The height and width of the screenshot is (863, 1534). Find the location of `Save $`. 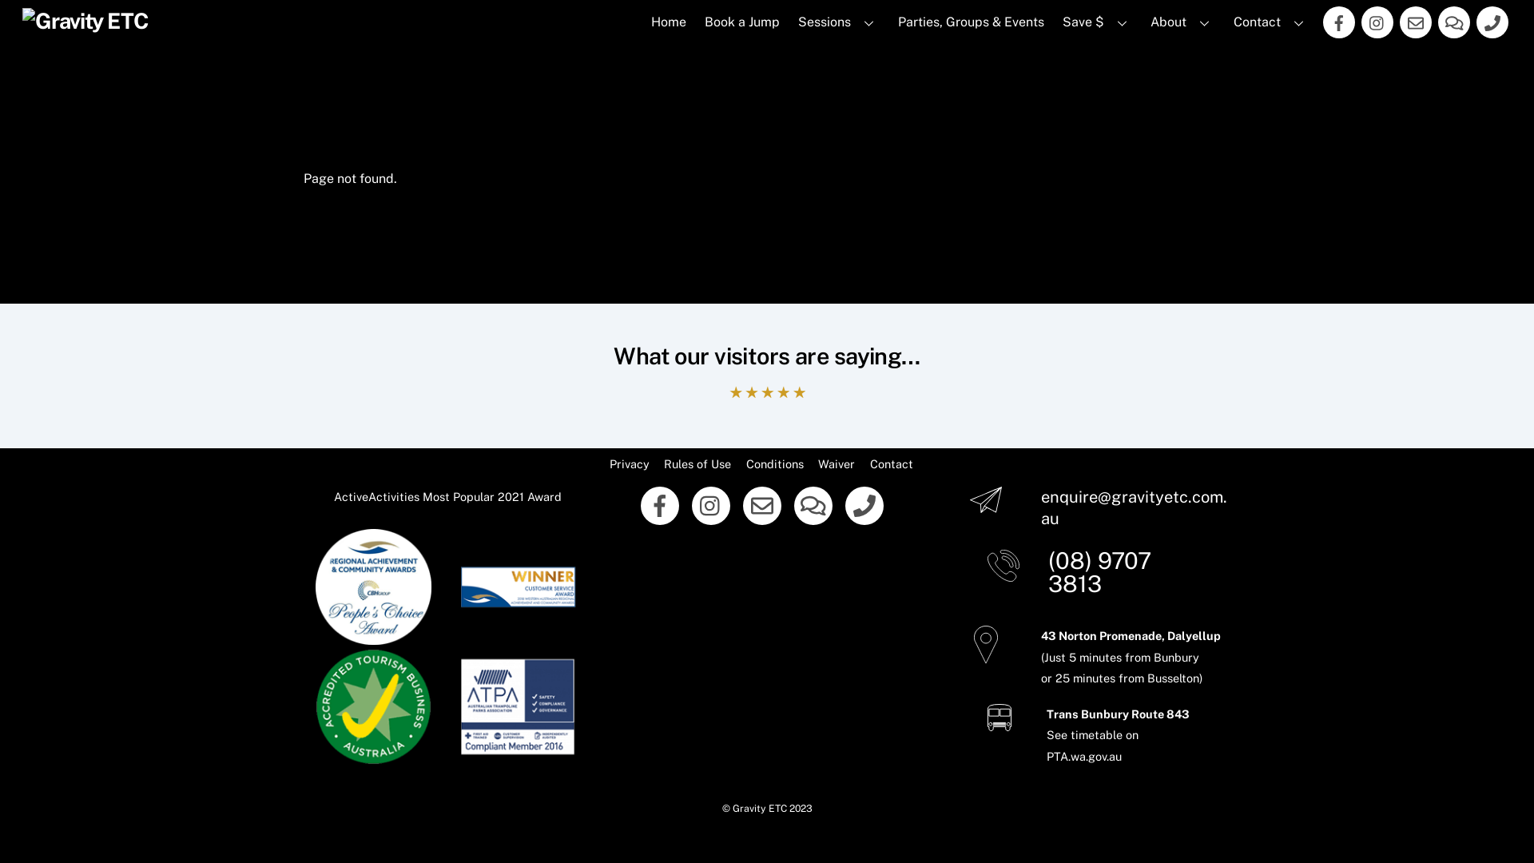

Save $ is located at coordinates (1098, 22).